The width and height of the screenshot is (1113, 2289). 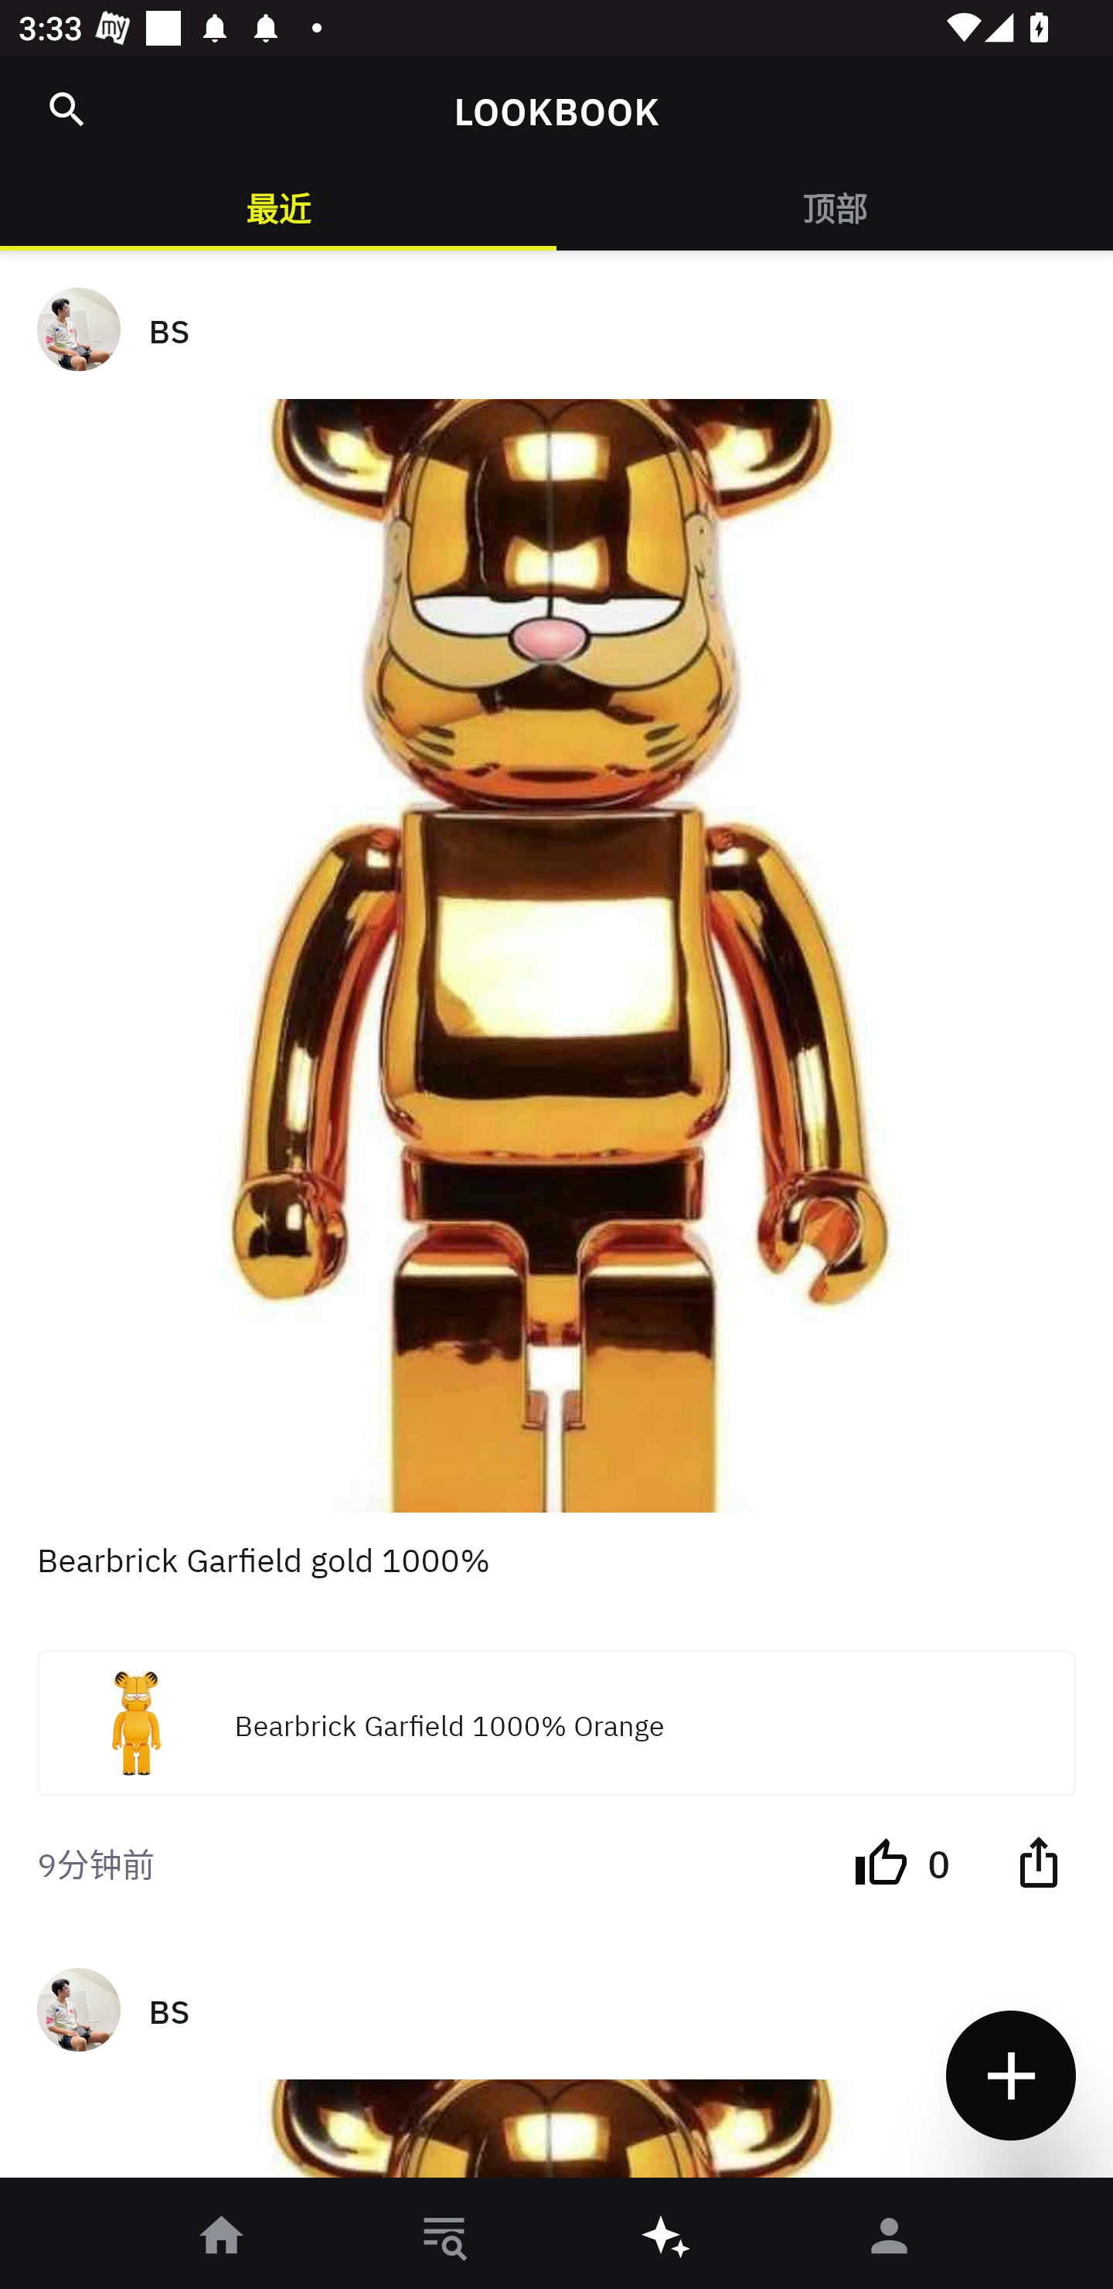 I want to click on 󰫢, so click(x=668, y=2237).